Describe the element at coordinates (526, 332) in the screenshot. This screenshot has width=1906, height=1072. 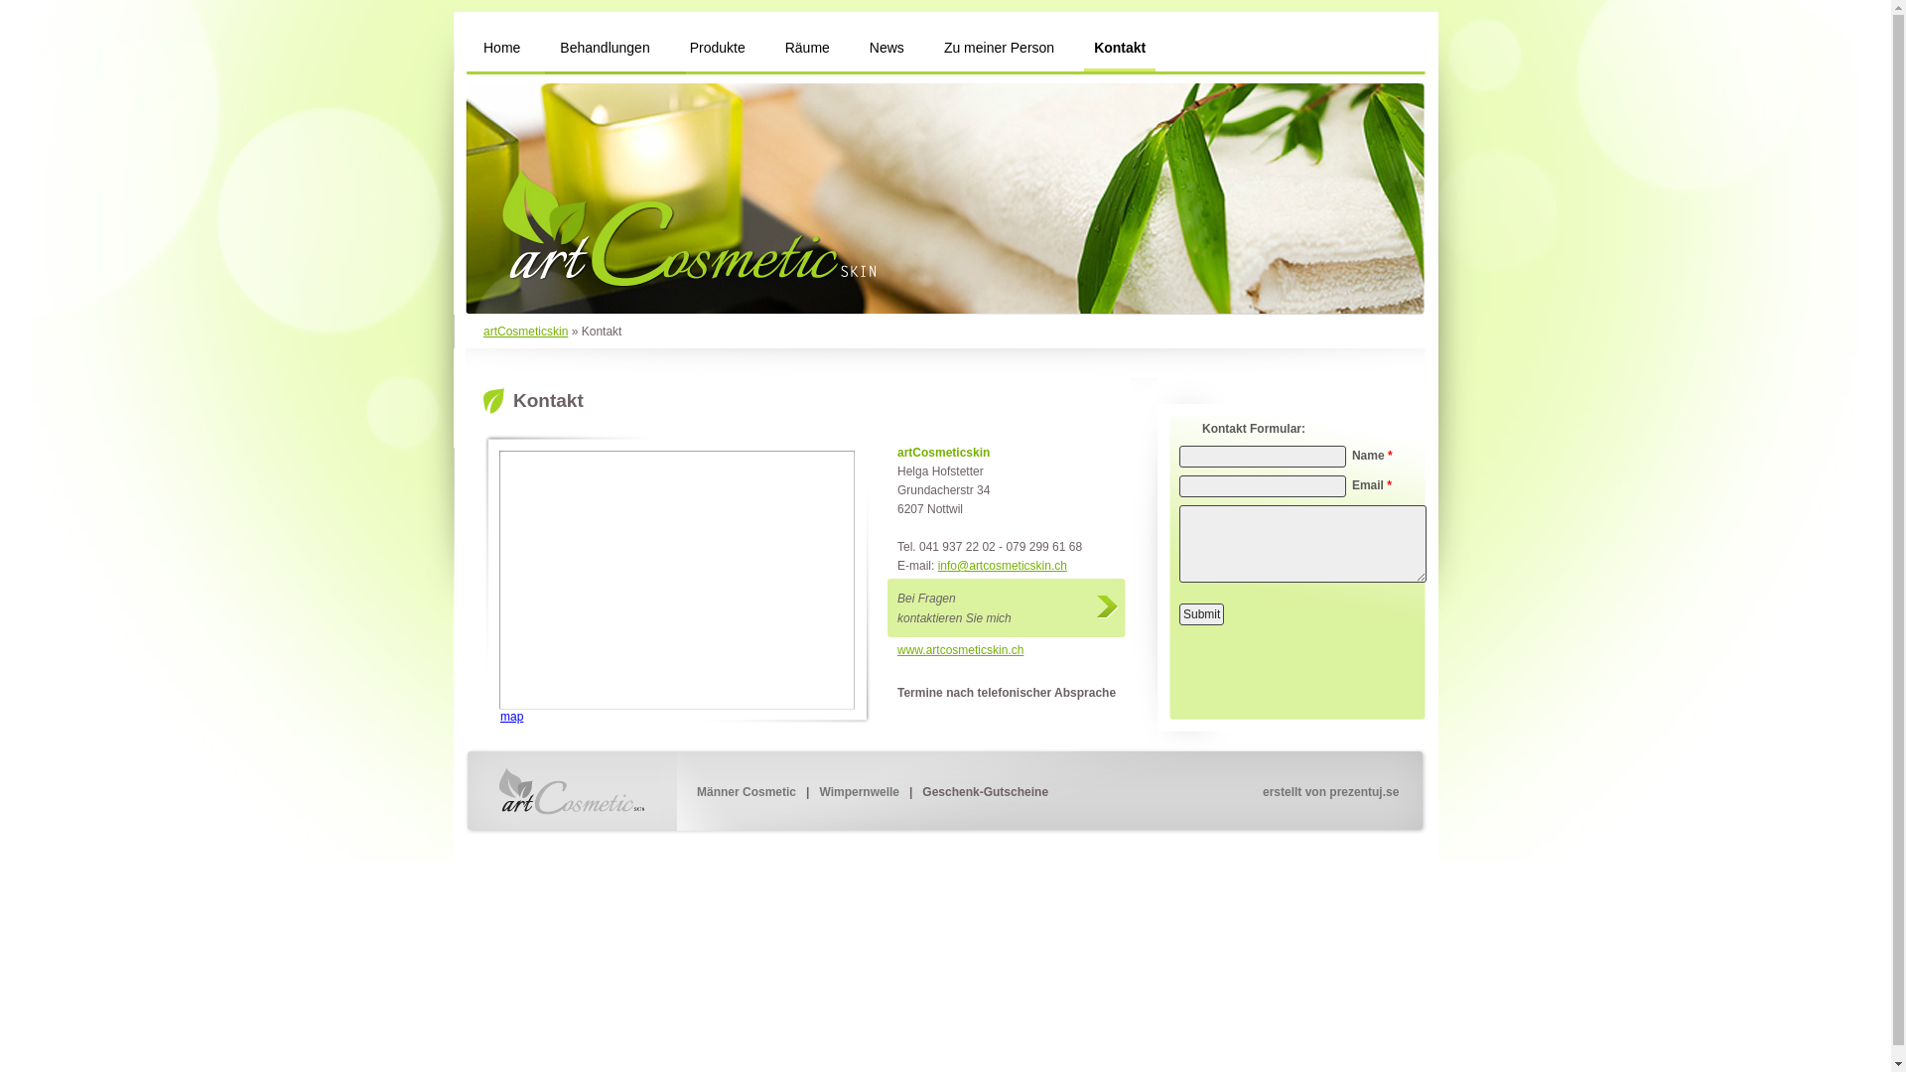
I see `artCosmeticskin` at that location.